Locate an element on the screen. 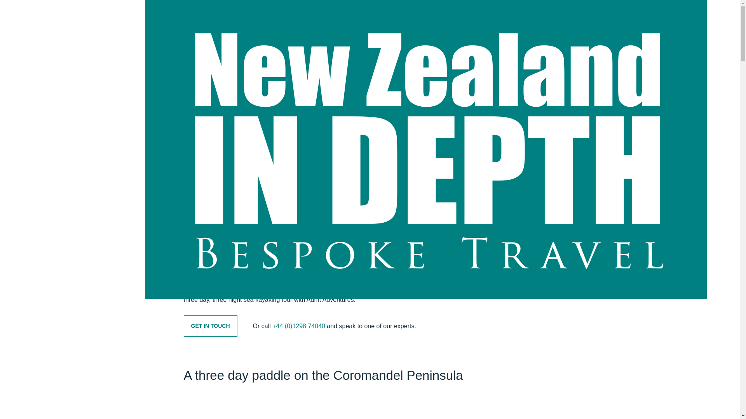  Search is located at coordinates (469, 6).